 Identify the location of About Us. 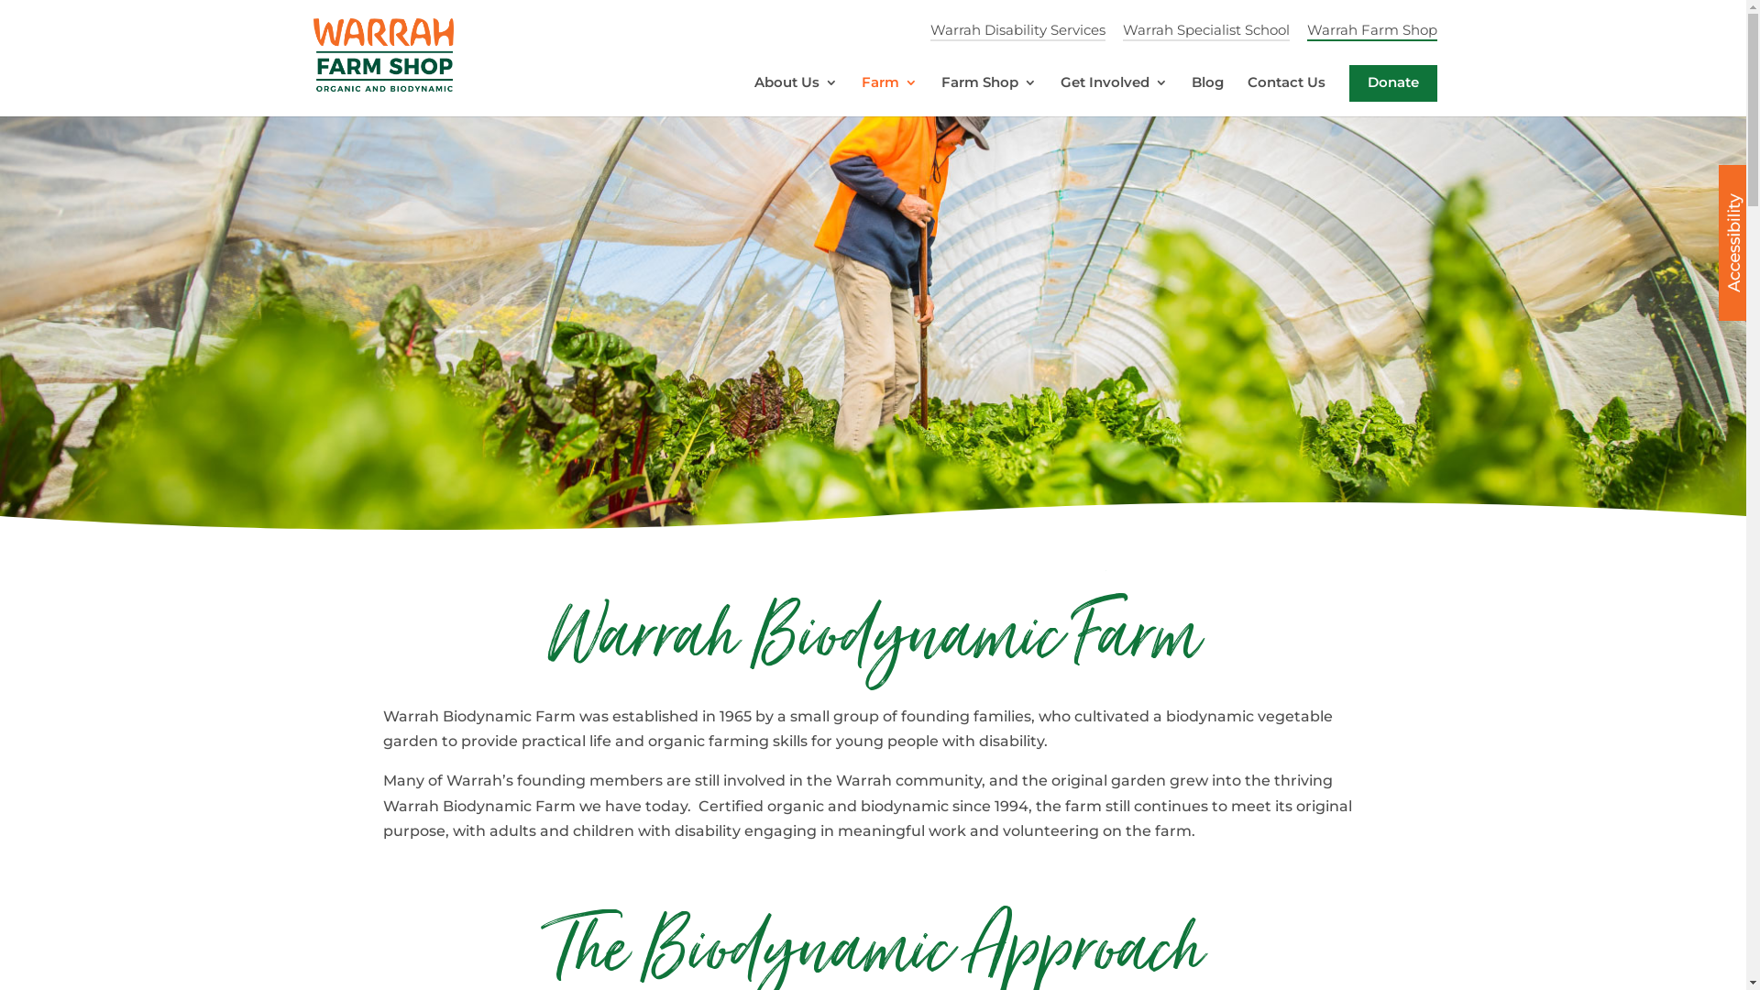
(796, 96).